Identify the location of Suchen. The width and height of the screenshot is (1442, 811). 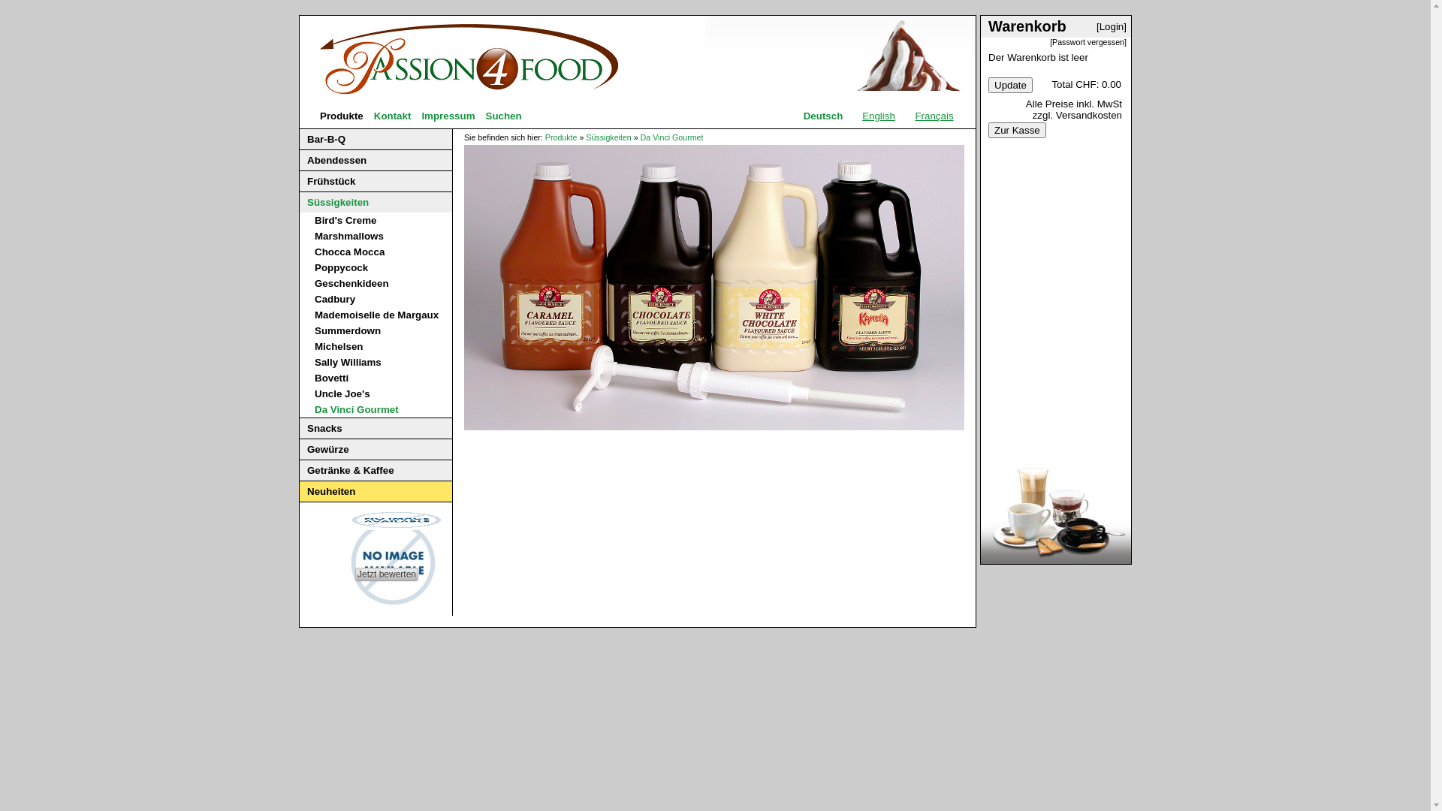
(504, 116).